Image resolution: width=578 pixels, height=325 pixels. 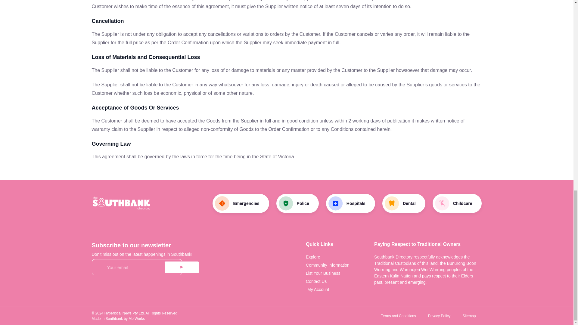 I want to click on Mo Works, so click(x=137, y=318).